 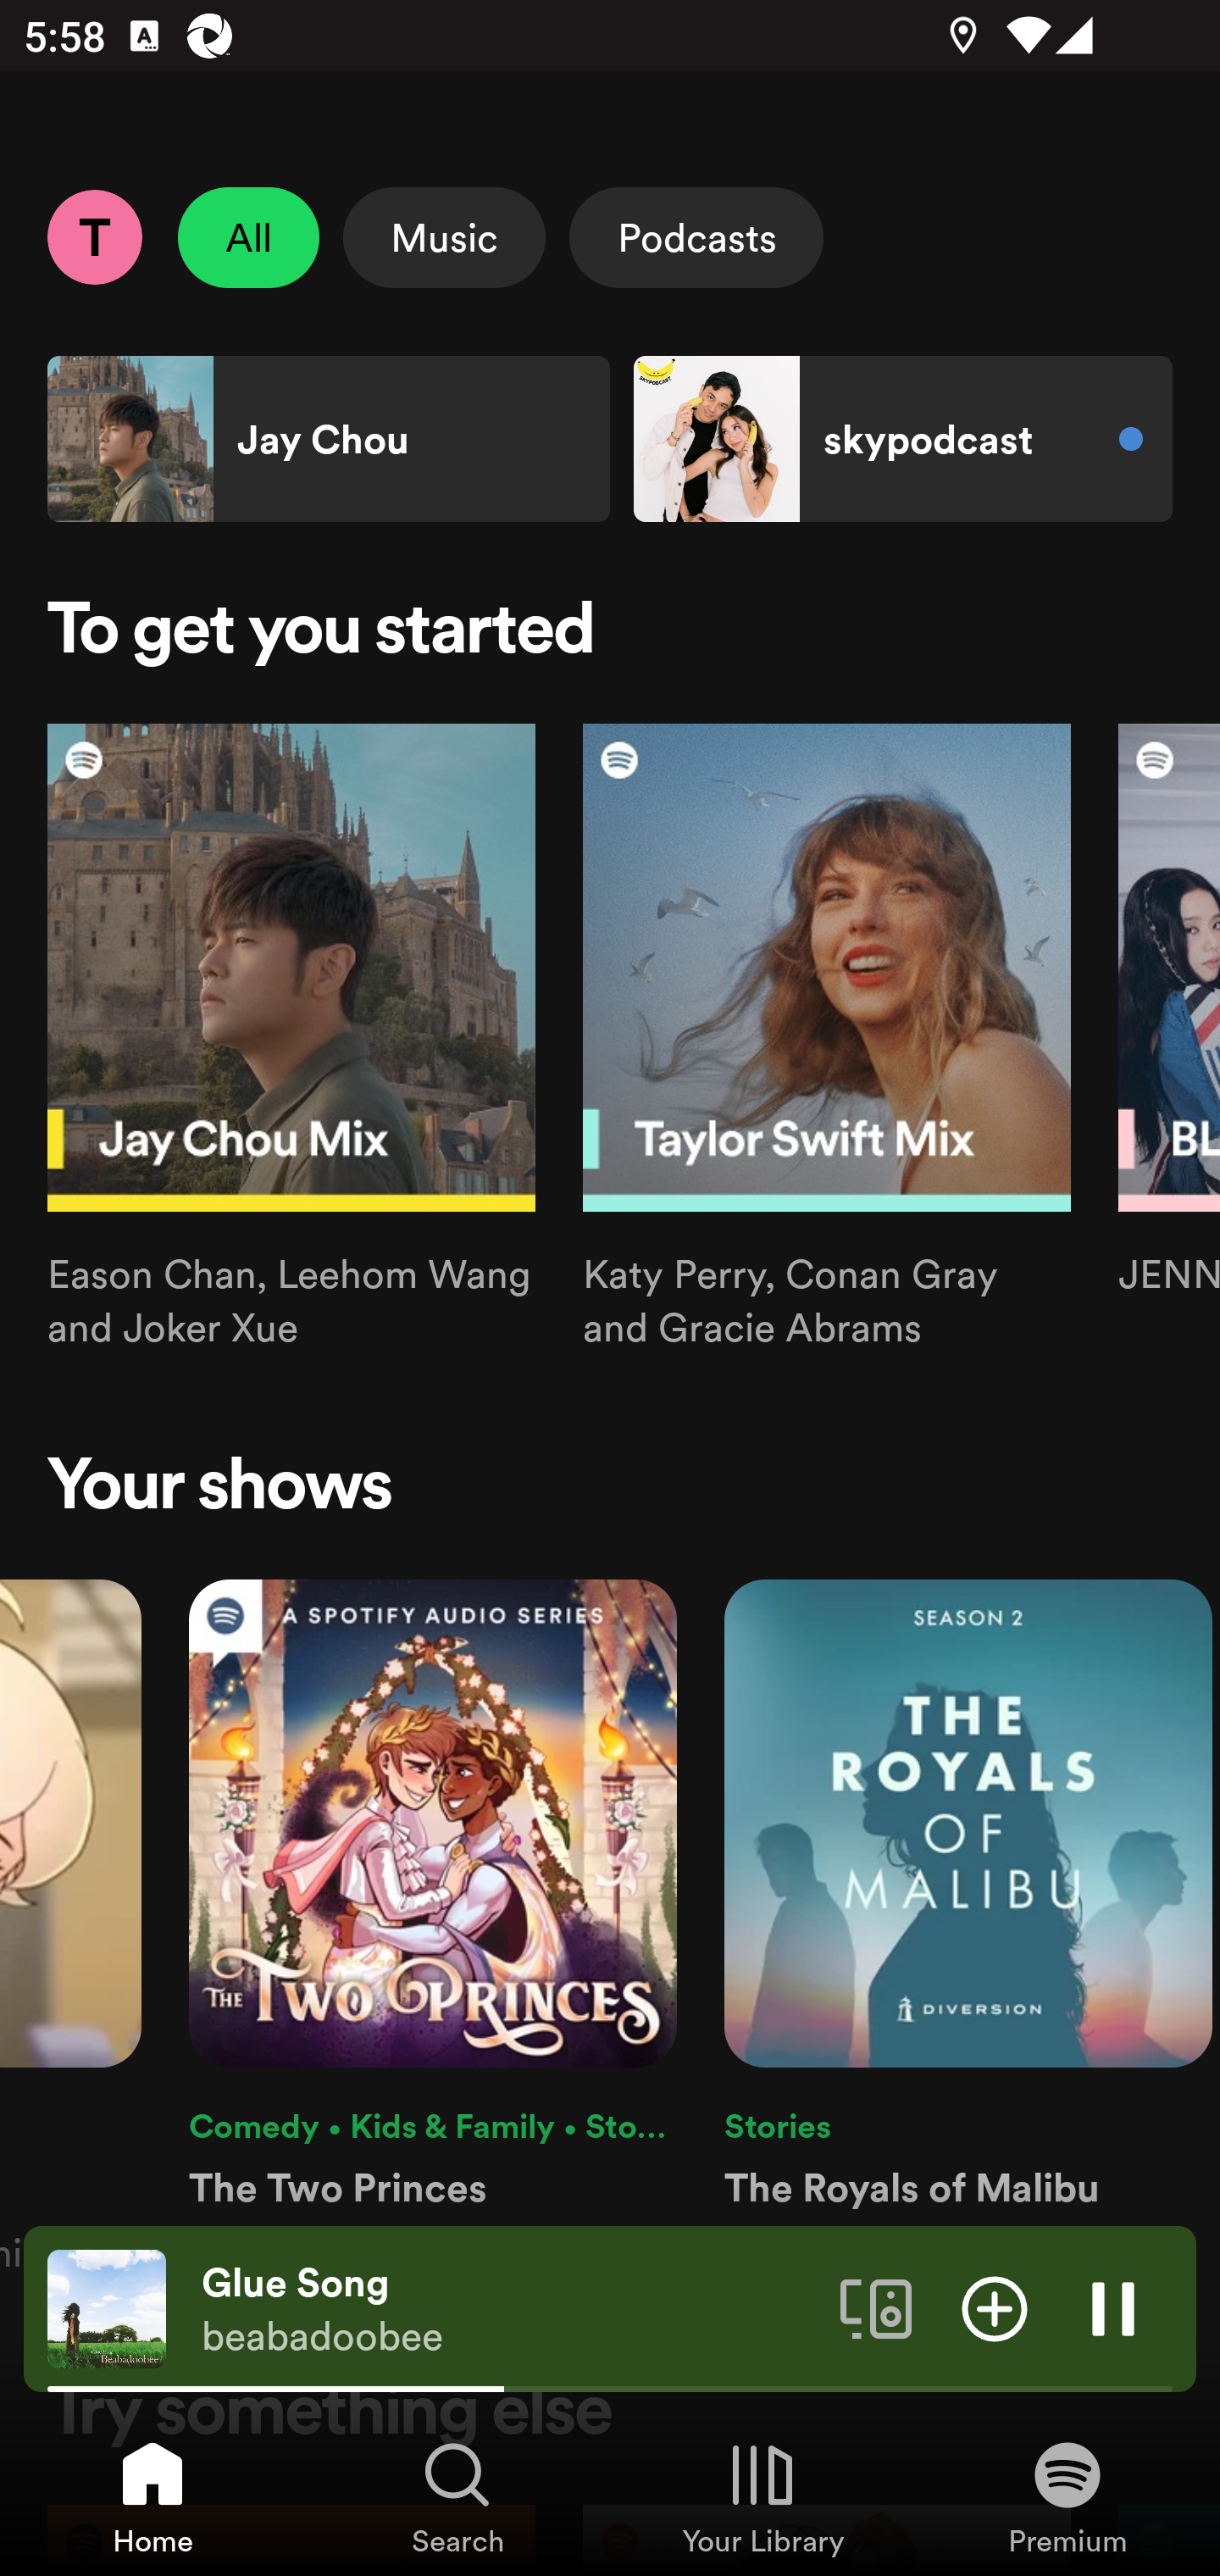 What do you see at coordinates (94, 236) in the screenshot?
I see `Profile` at bounding box center [94, 236].